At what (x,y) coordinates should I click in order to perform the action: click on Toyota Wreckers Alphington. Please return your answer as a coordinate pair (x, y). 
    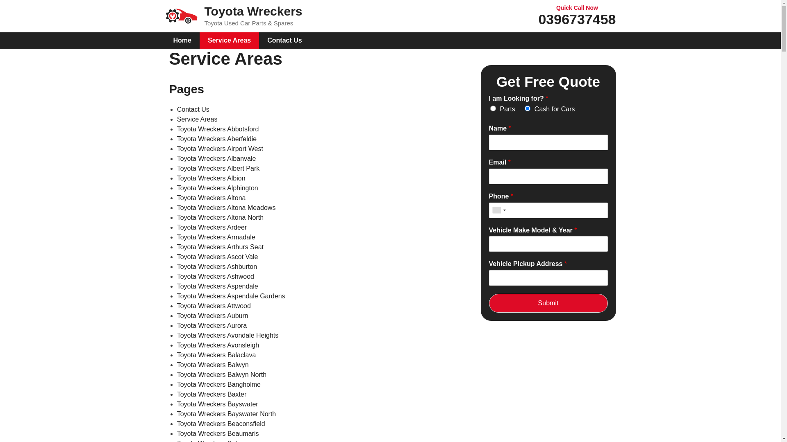
    Looking at the image, I should click on (218, 188).